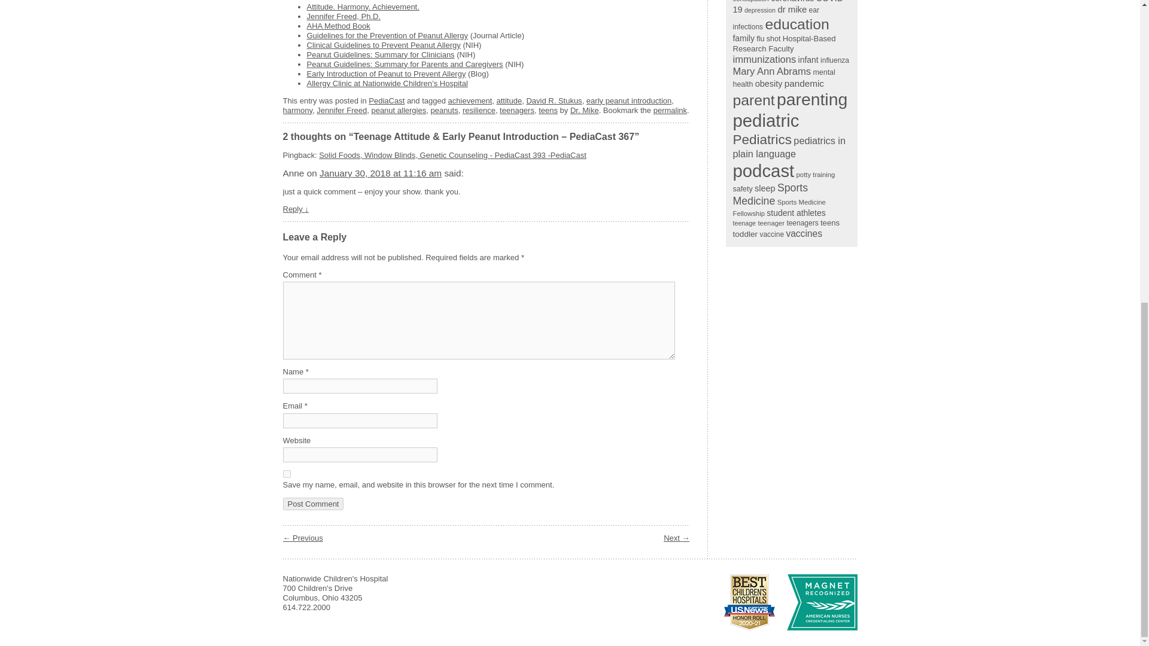  I want to click on early peanut introduction, so click(628, 100).